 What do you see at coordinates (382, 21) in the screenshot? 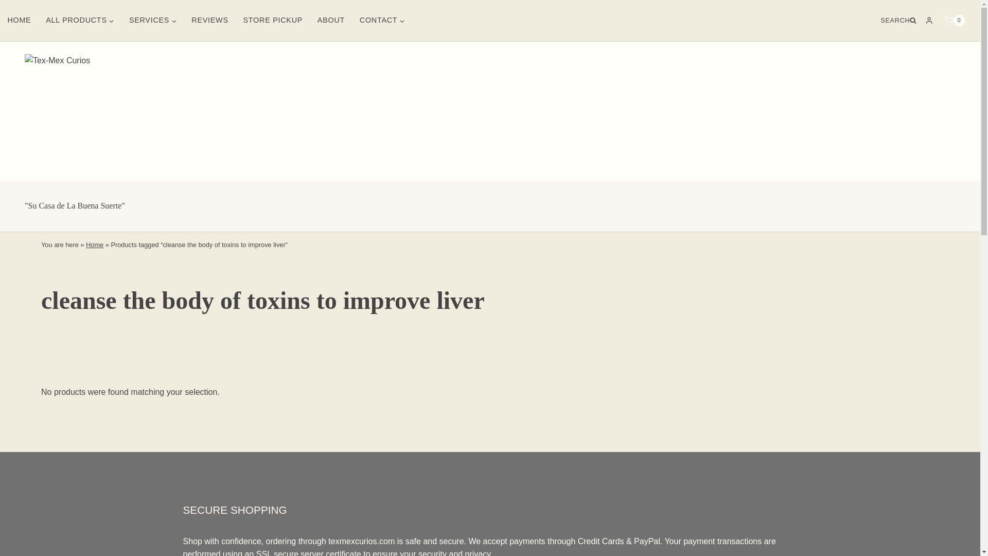
I see `CONTACT` at bounding box center [382, 21].